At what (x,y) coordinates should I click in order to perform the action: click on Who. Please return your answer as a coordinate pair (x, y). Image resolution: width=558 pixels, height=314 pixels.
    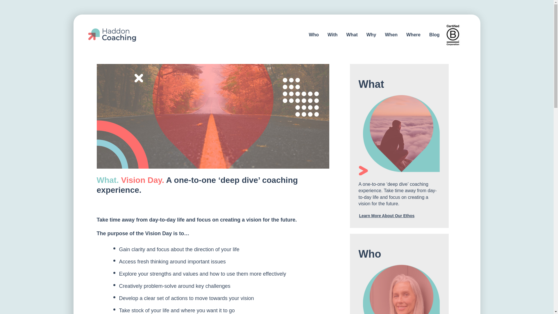
    Looking at the image, I should click on (313, 35).